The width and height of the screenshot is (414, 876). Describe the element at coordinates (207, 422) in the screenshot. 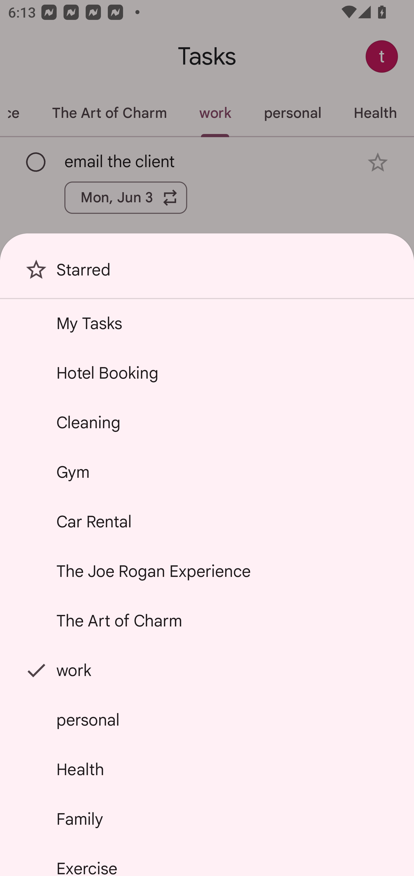

I see `Cleaning` at that location.